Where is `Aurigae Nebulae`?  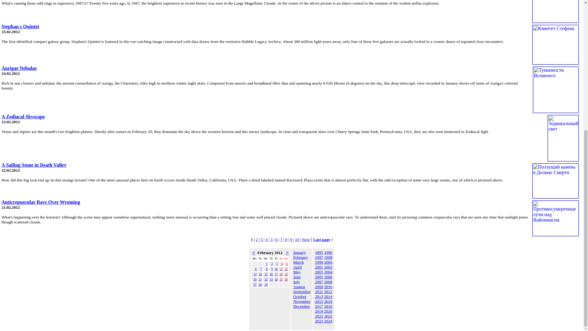 Aurigae Nebulae is located at coordinates (19, 68).